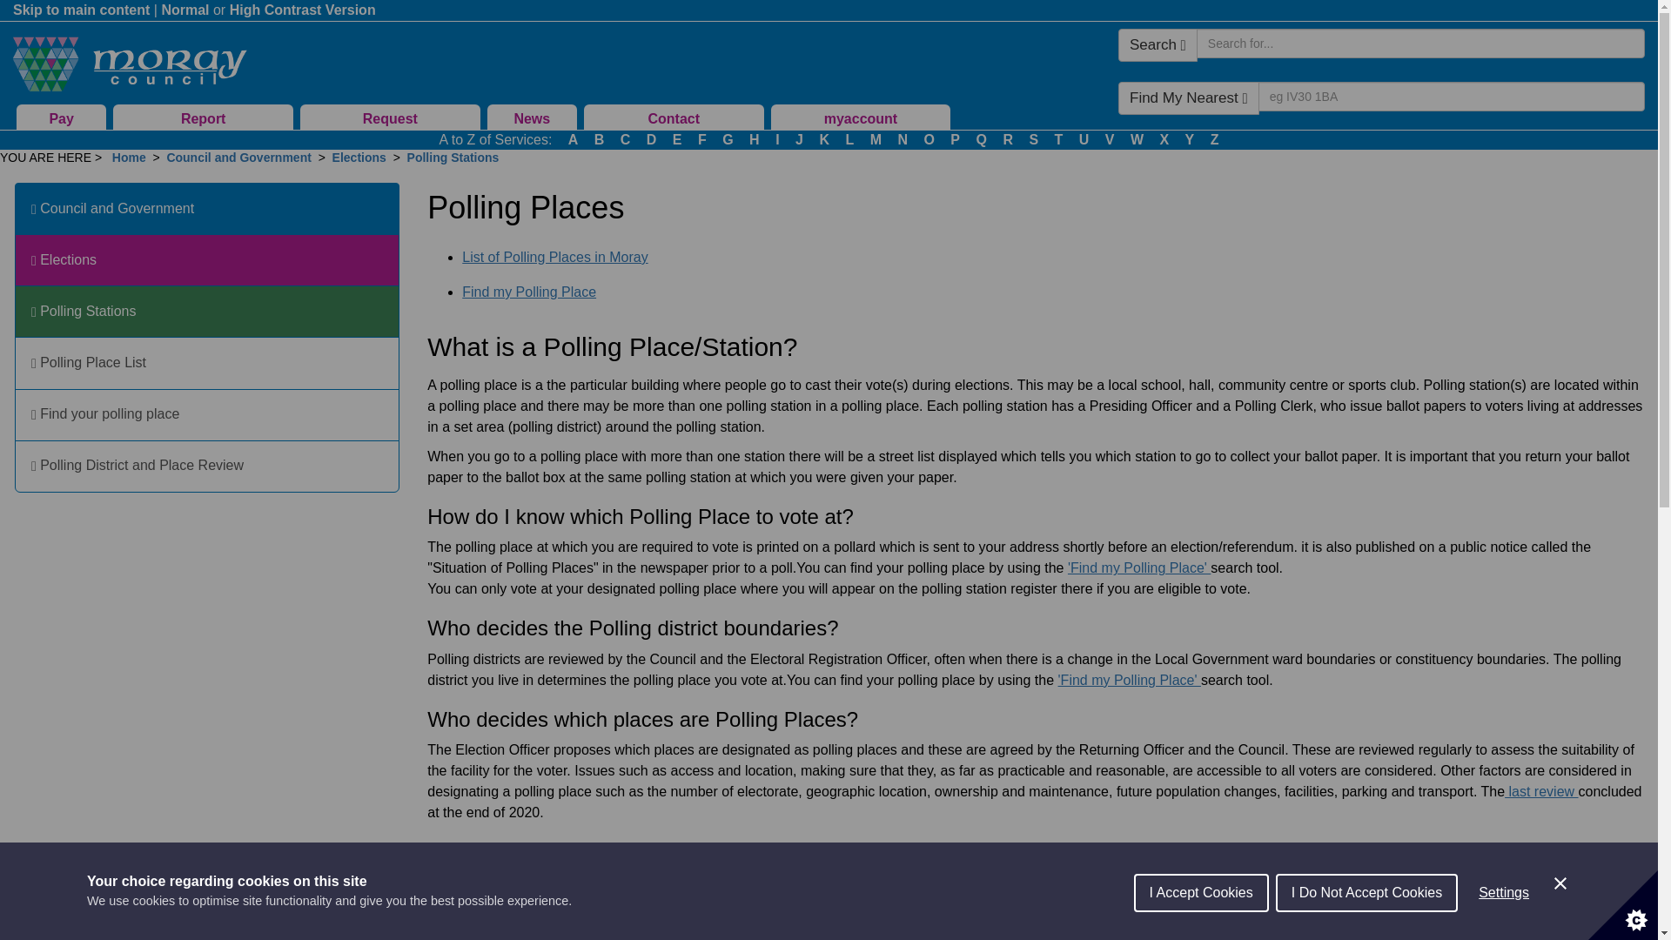 This screenshot has height=940, width=1671. What do you see at coordinates (1189, 97) in the screenshot?
I see `Find My Nearest` at bounding box center [1189, 97].